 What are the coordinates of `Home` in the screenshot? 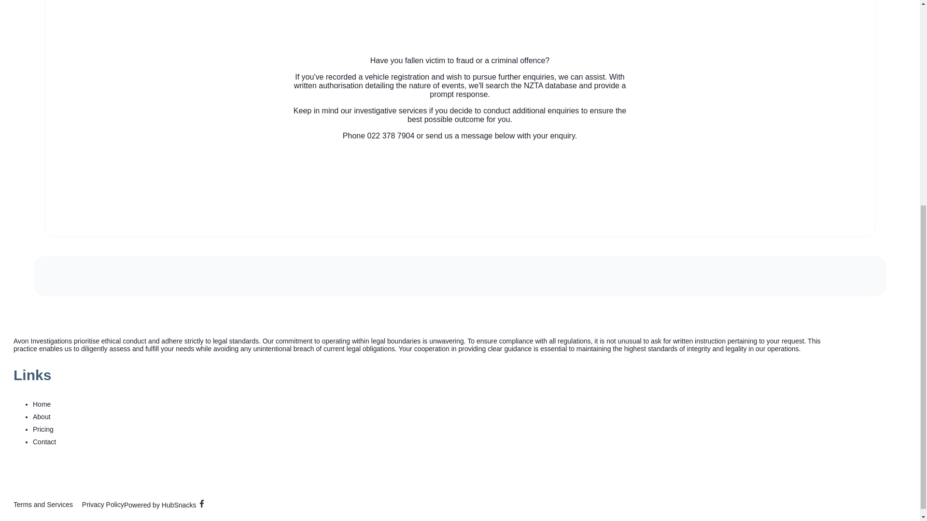 It's located at (42, 404).